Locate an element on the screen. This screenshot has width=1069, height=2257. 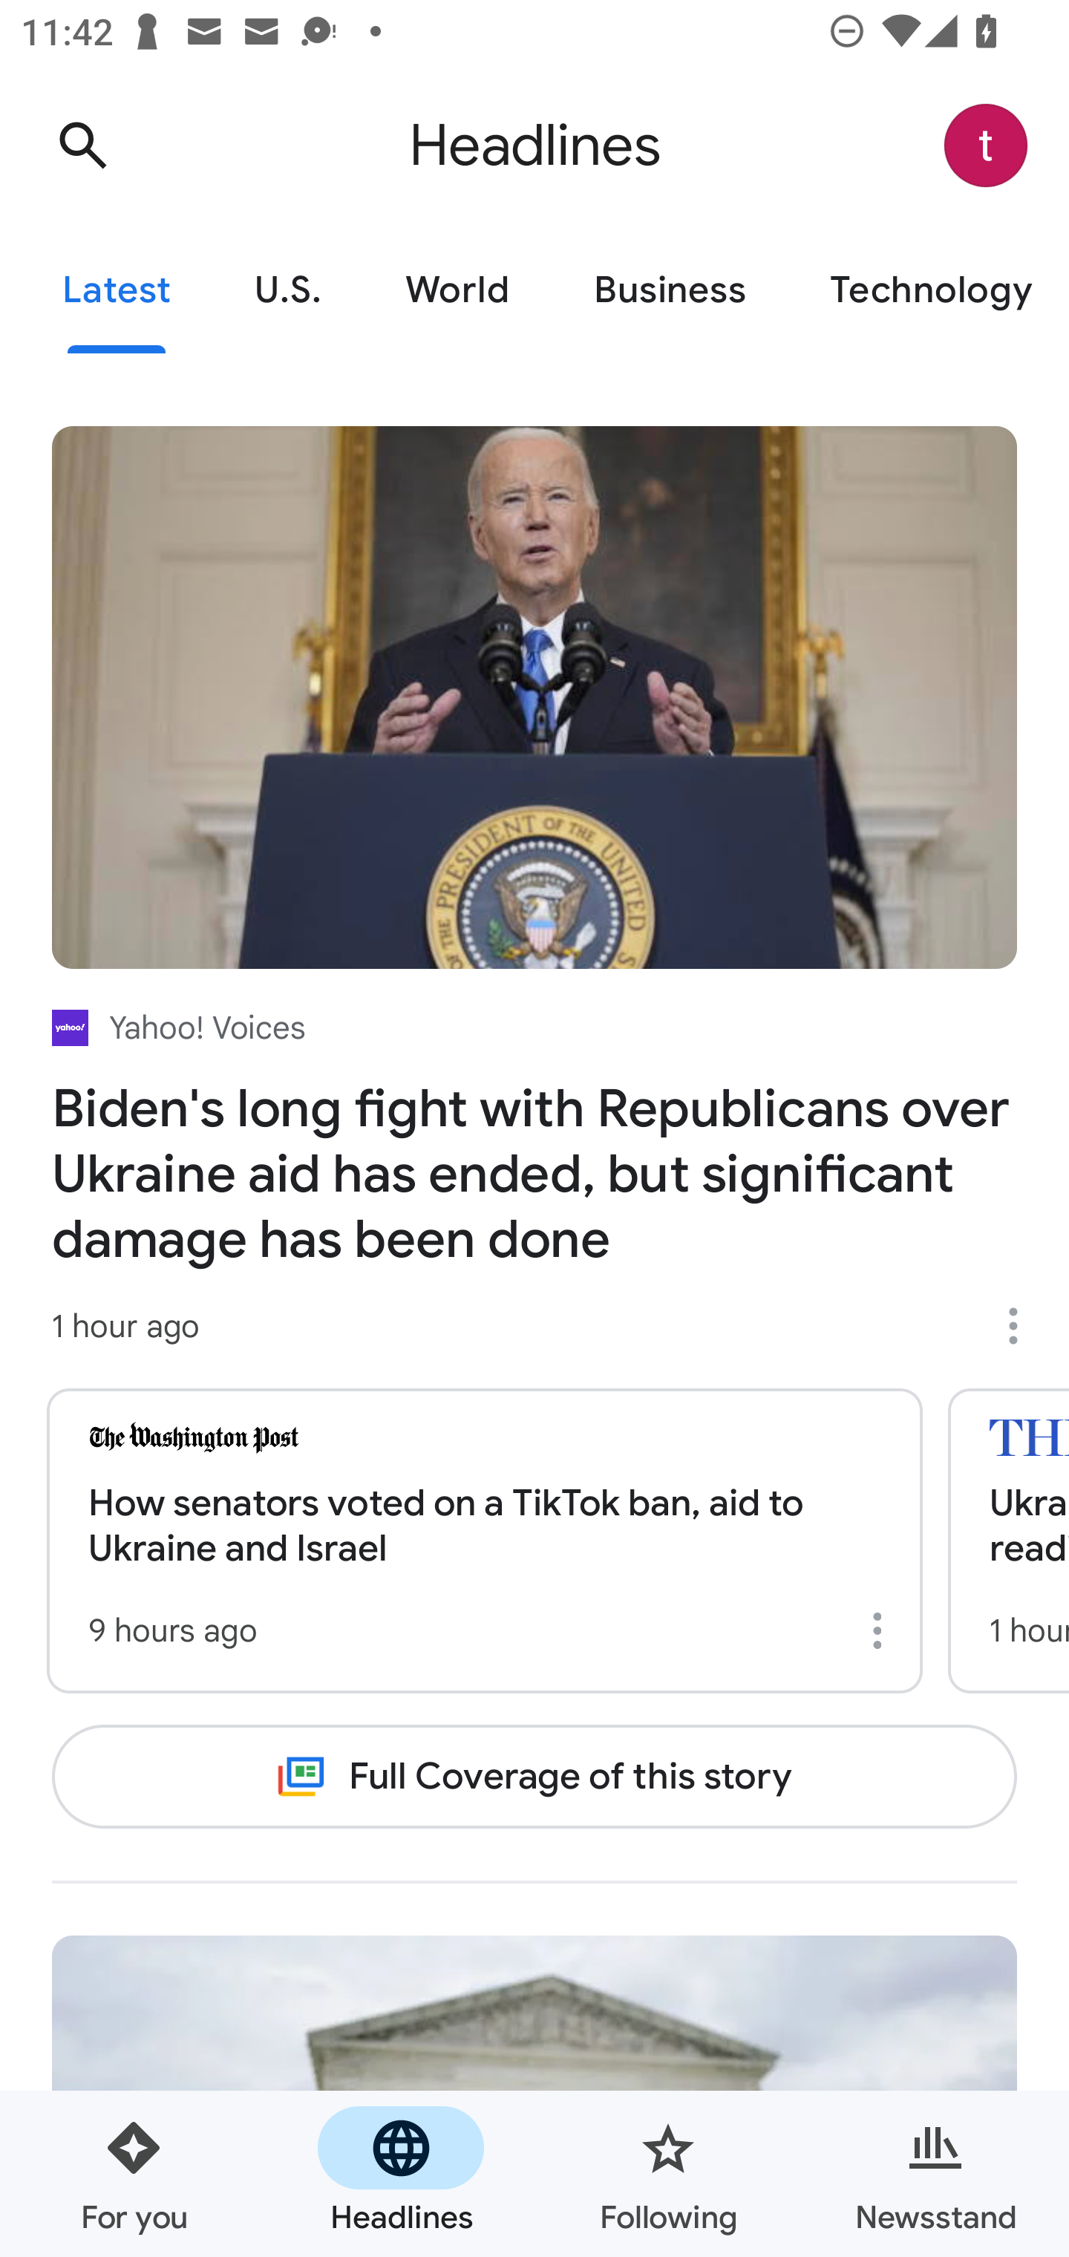
Business is located at coordinates (670, 291).